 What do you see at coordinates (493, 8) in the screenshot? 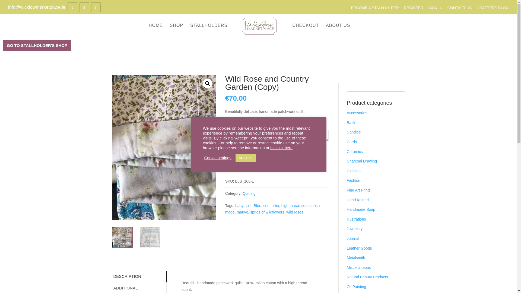
I see `CRAFTERS BLOG` at bounding box center [493, 8].